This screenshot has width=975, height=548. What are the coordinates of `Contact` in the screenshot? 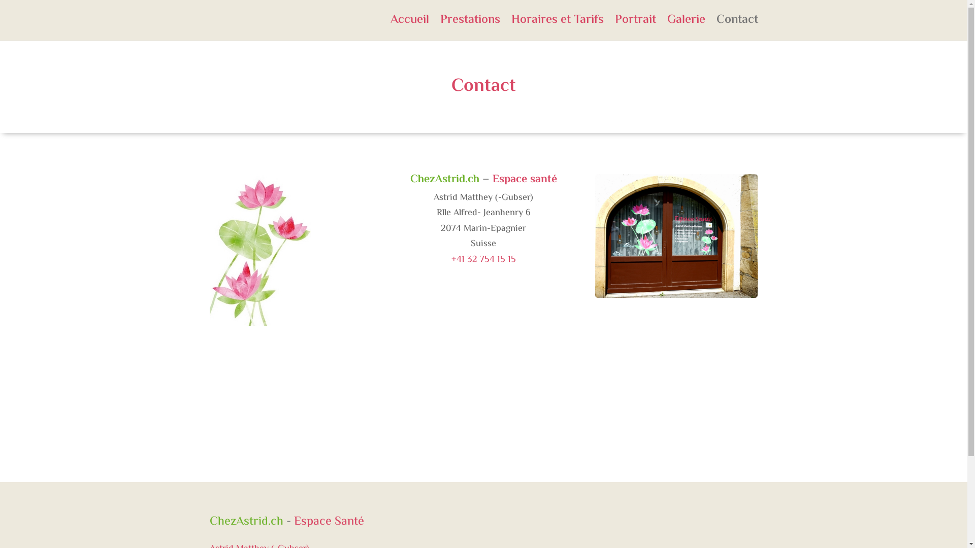 It's located at (737, 28).